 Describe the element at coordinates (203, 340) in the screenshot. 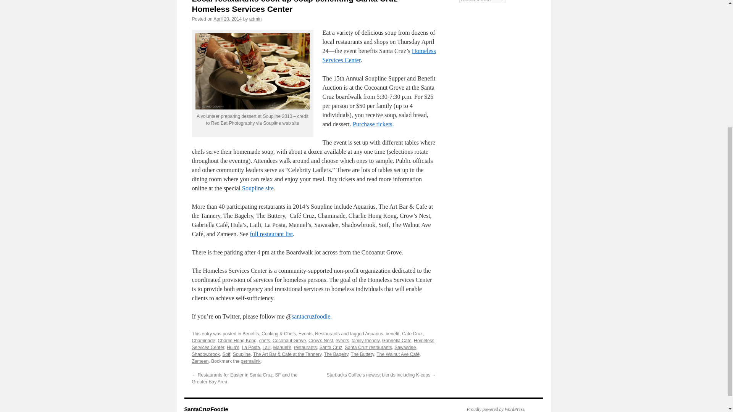

I see `Chaminade` at that location.